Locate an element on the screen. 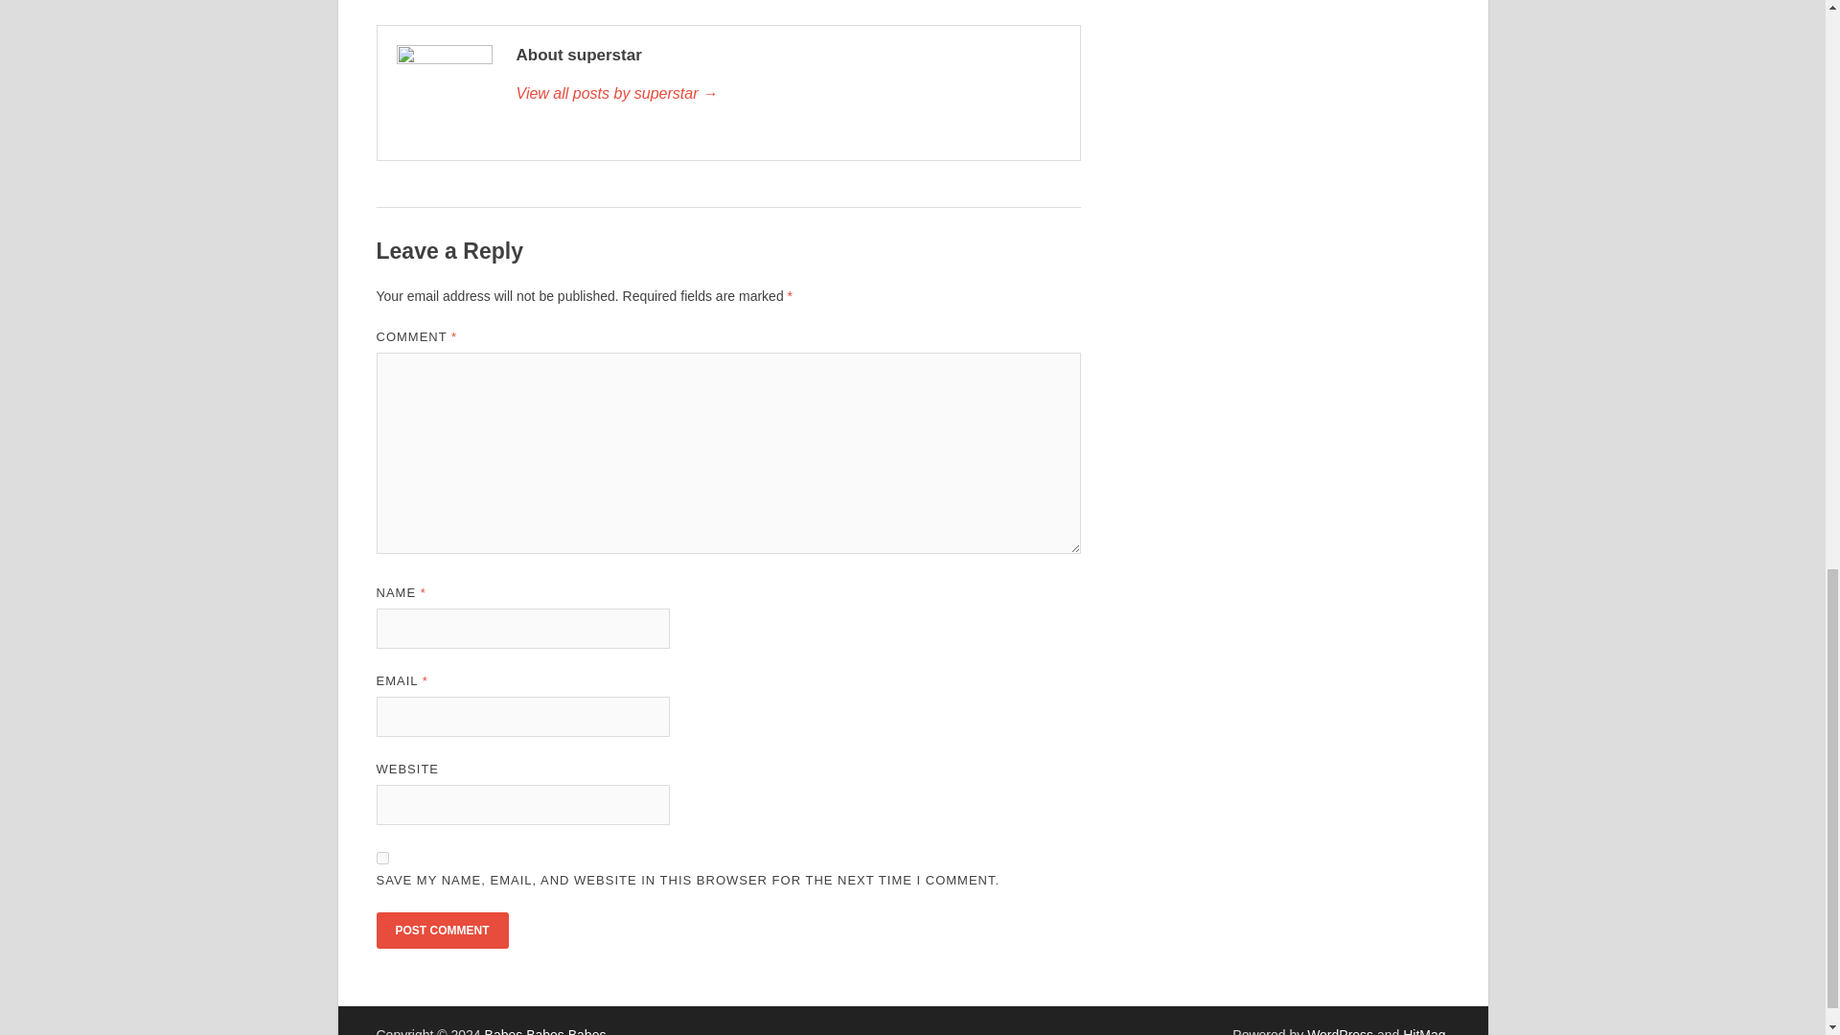 This screenshot has width=1840, height=1035. yes is located at coordinates (381, 857).